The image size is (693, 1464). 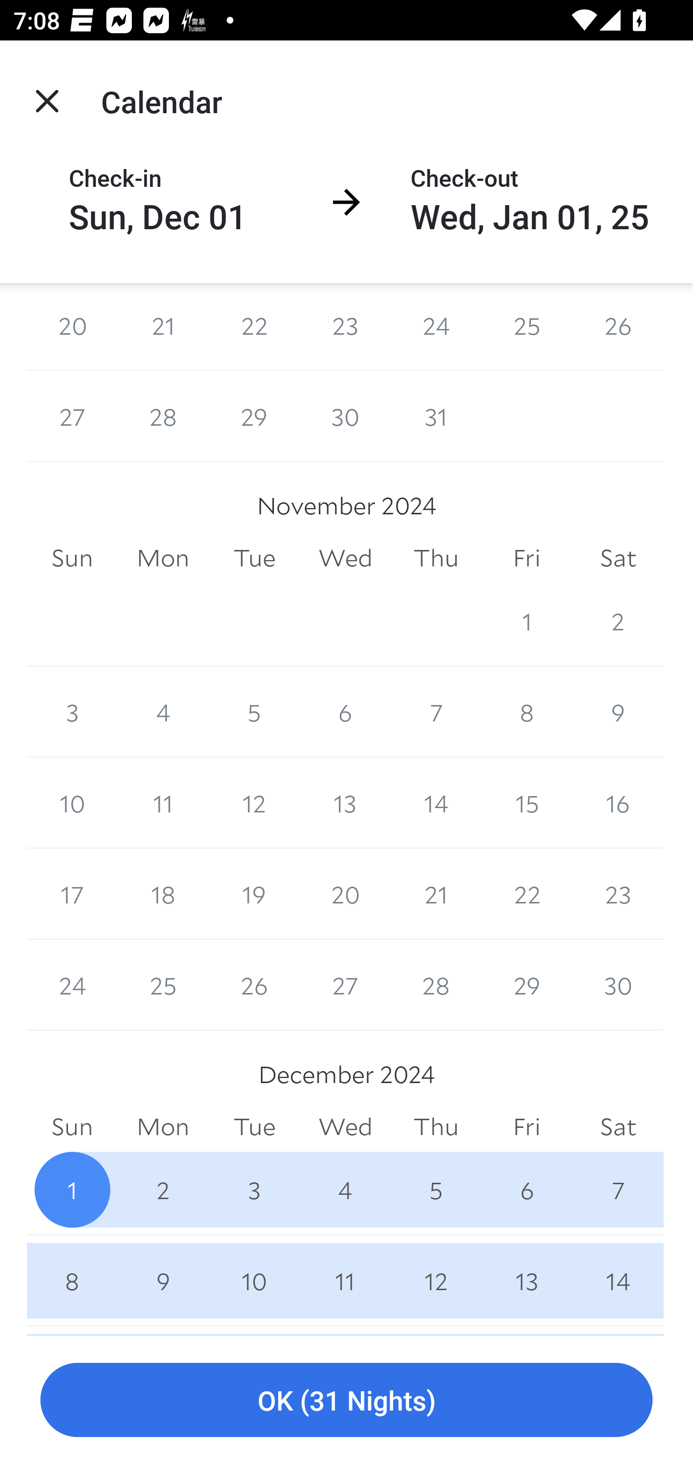 I want to click on 27 27 November 2024, so click(x=346, y=985).